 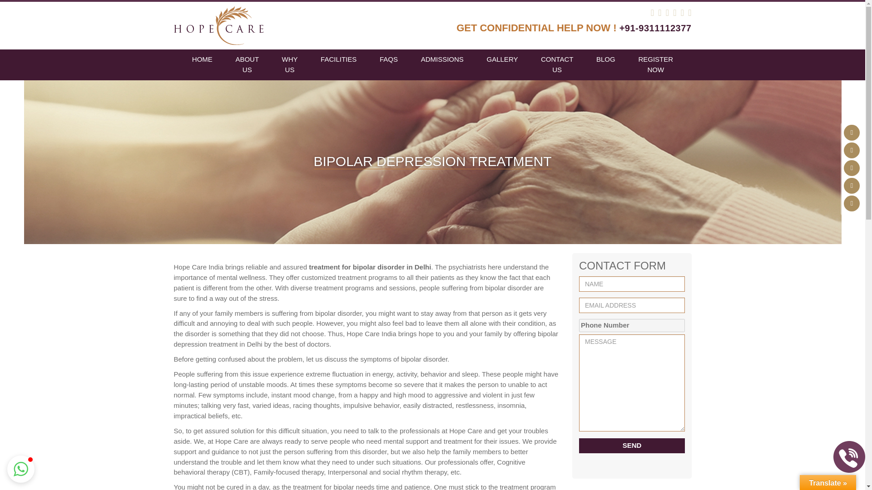 I want to click on FAQs, so click(x=389, y=60).